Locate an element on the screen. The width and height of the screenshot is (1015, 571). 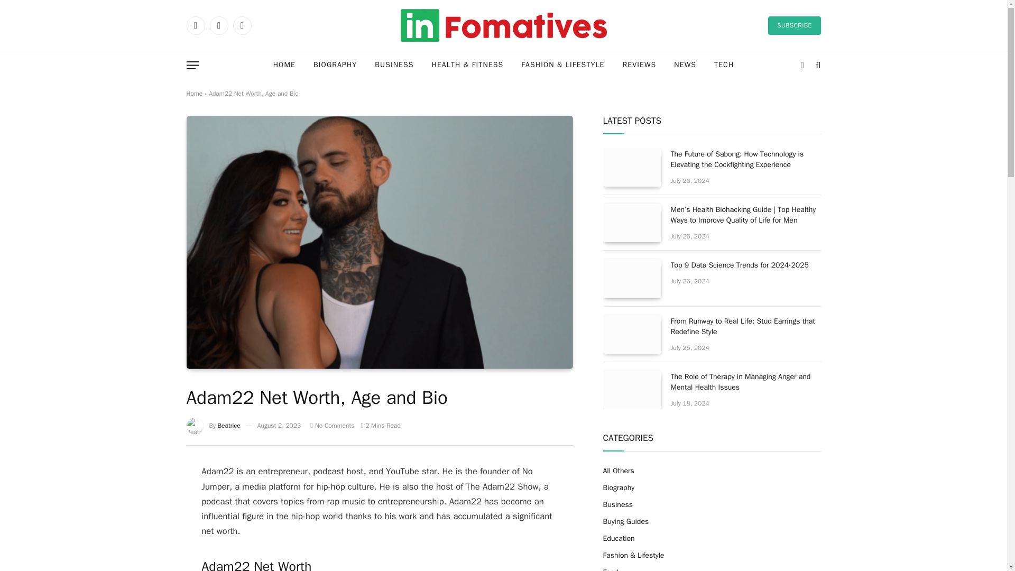
REVIEWS is located at coordinates (640, 66).